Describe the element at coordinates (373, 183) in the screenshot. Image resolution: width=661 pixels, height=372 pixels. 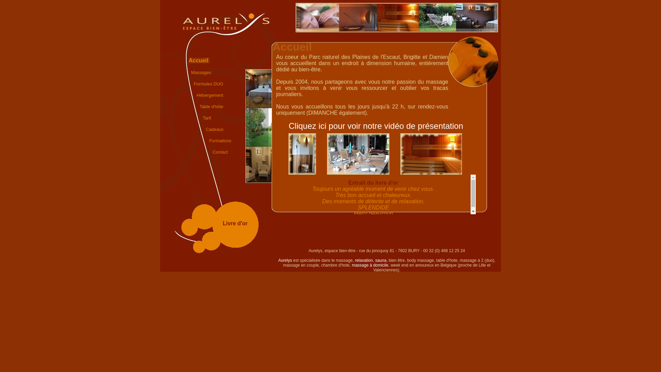
I see `Extrait du livre d'or` at that location.